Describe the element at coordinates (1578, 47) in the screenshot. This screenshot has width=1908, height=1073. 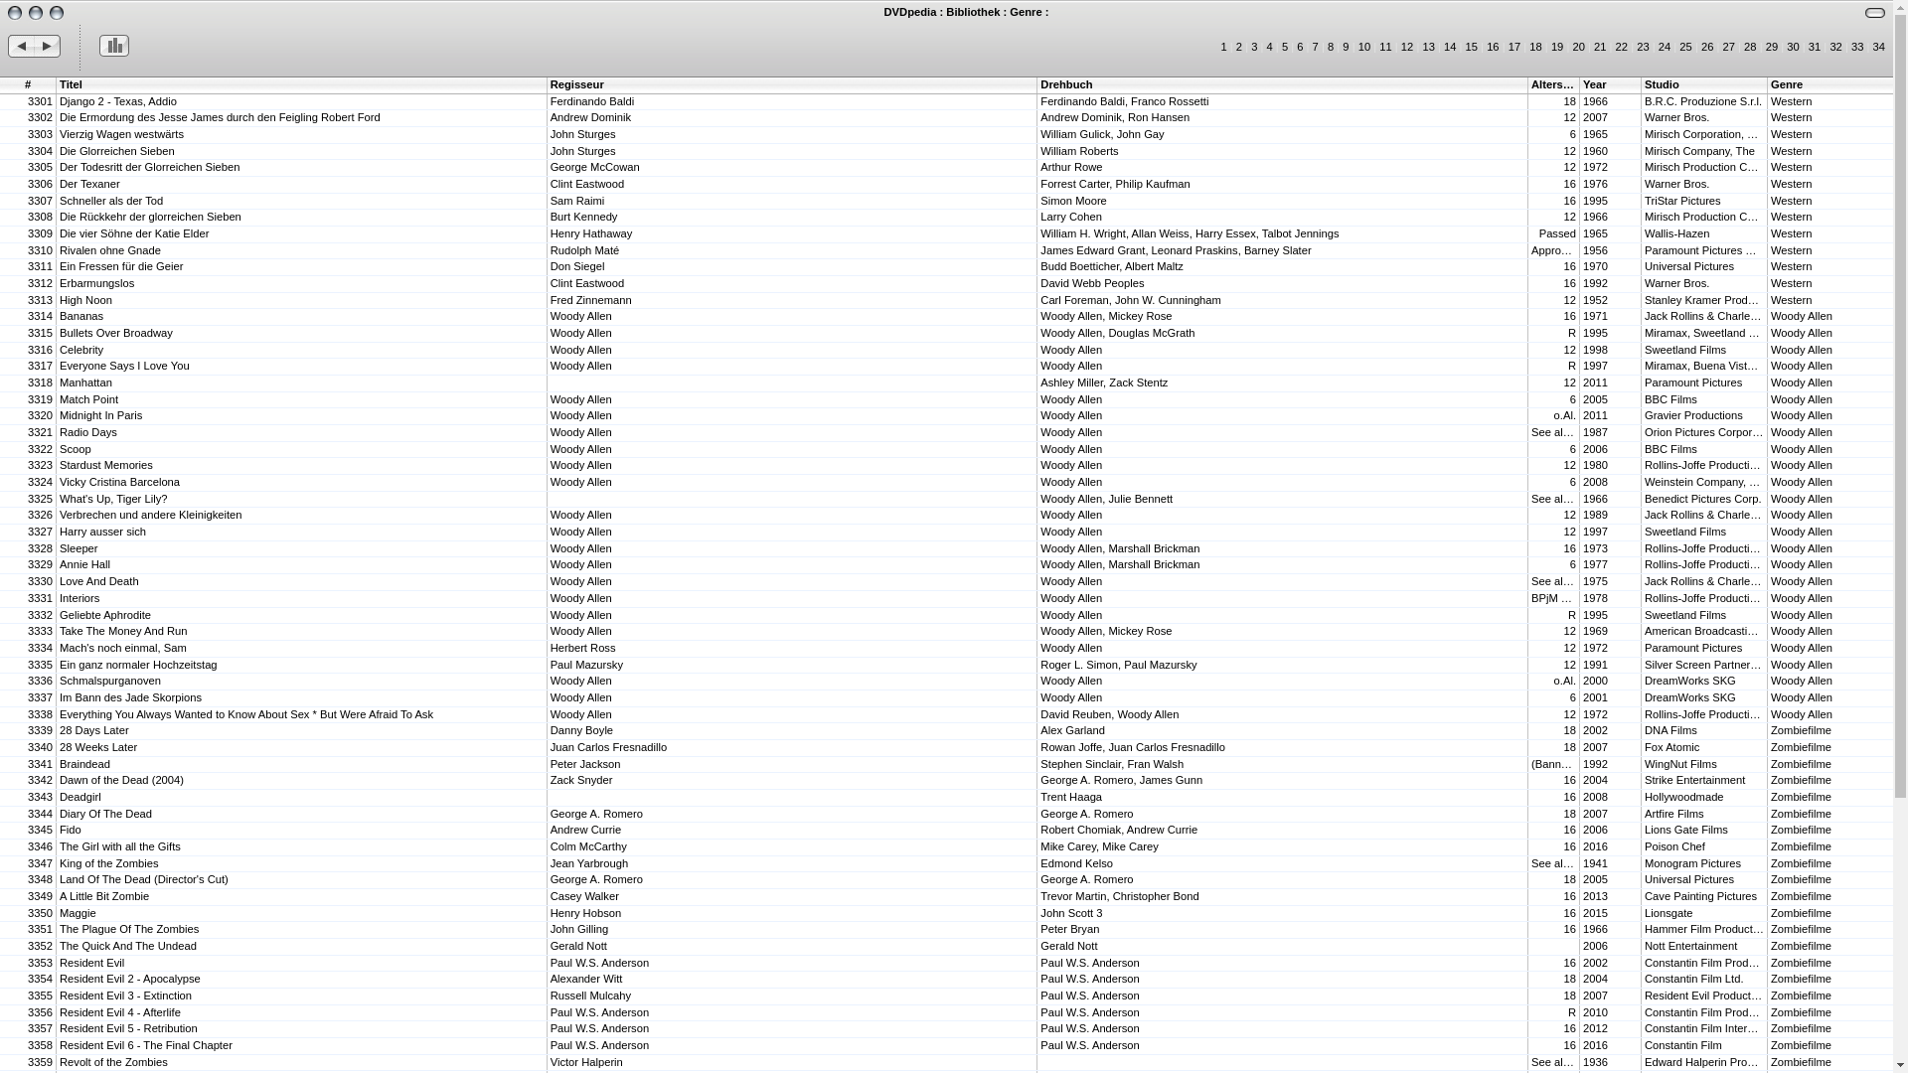
I see `20` at that location.